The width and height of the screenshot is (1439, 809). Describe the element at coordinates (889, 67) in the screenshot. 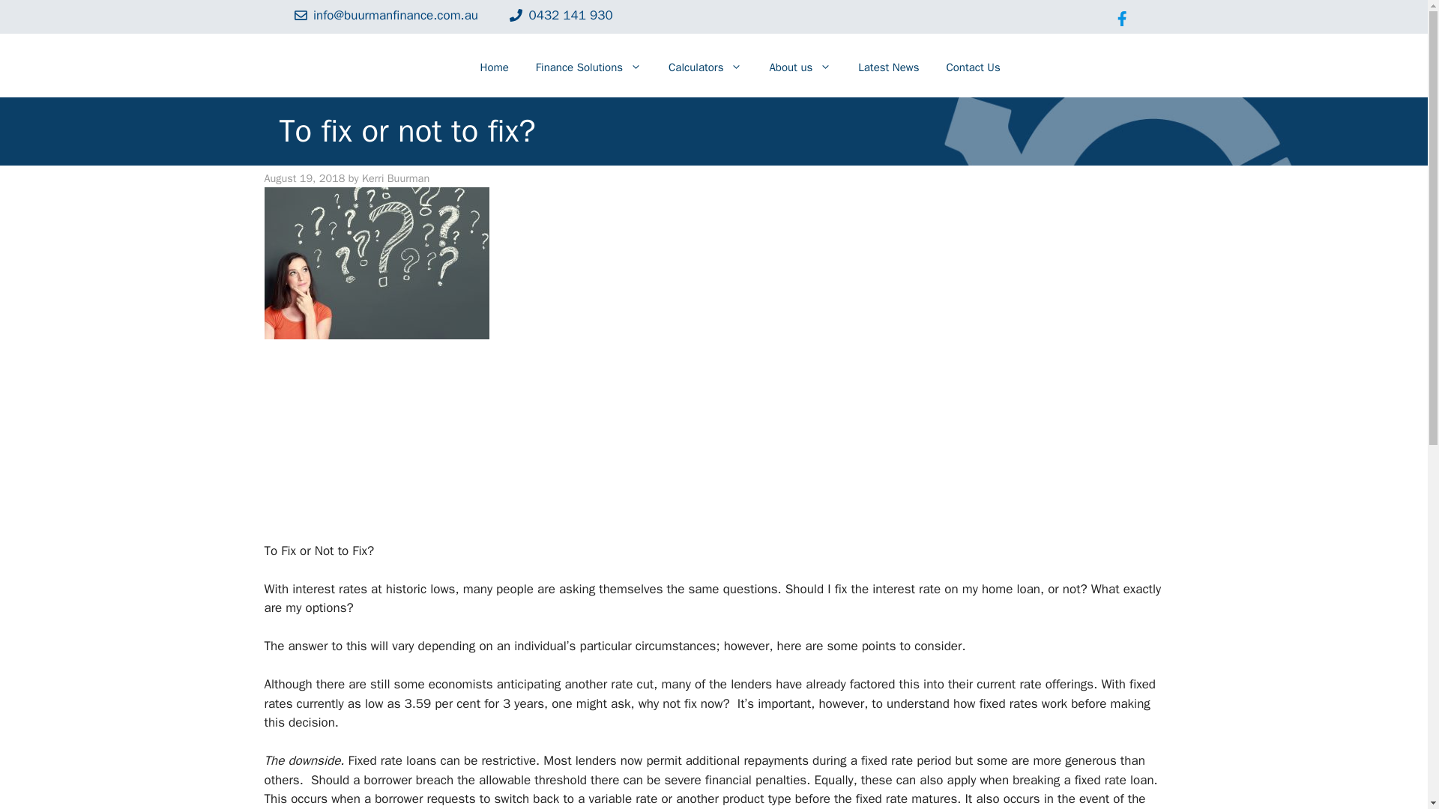

I see `Latest News` at that location.